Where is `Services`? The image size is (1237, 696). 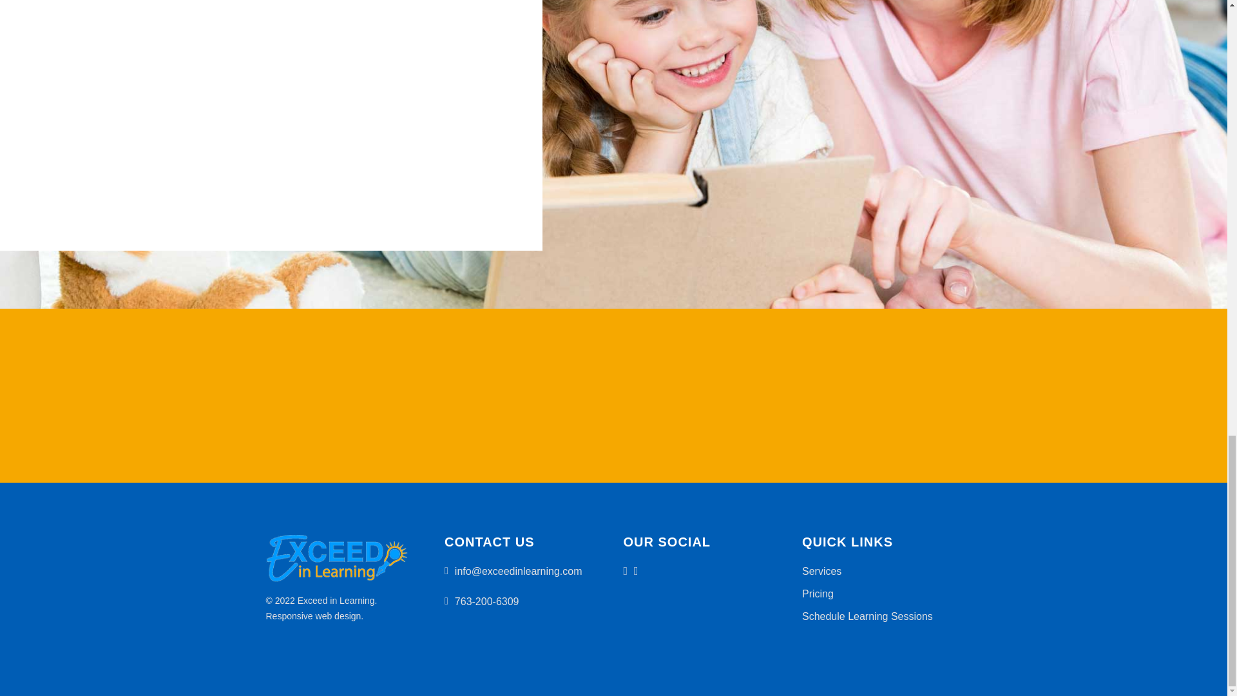 Services is located at coordinates (821, 571).